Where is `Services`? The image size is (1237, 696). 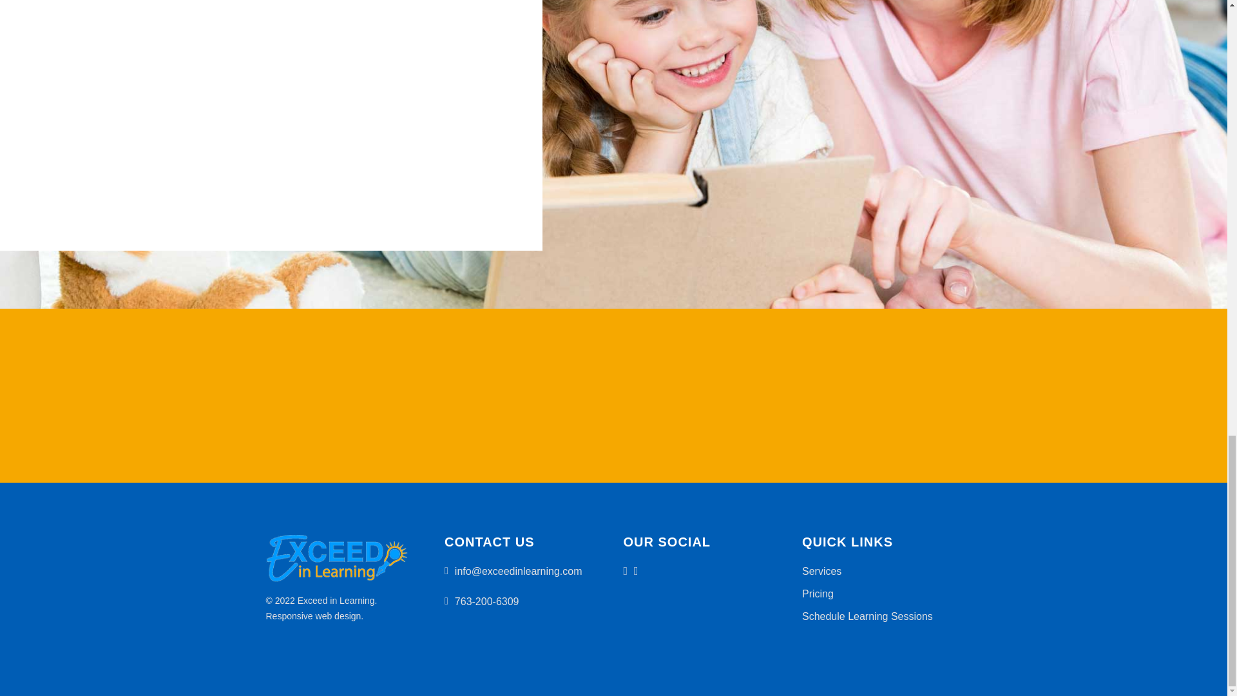 Services is located at coordinates (821, 571).